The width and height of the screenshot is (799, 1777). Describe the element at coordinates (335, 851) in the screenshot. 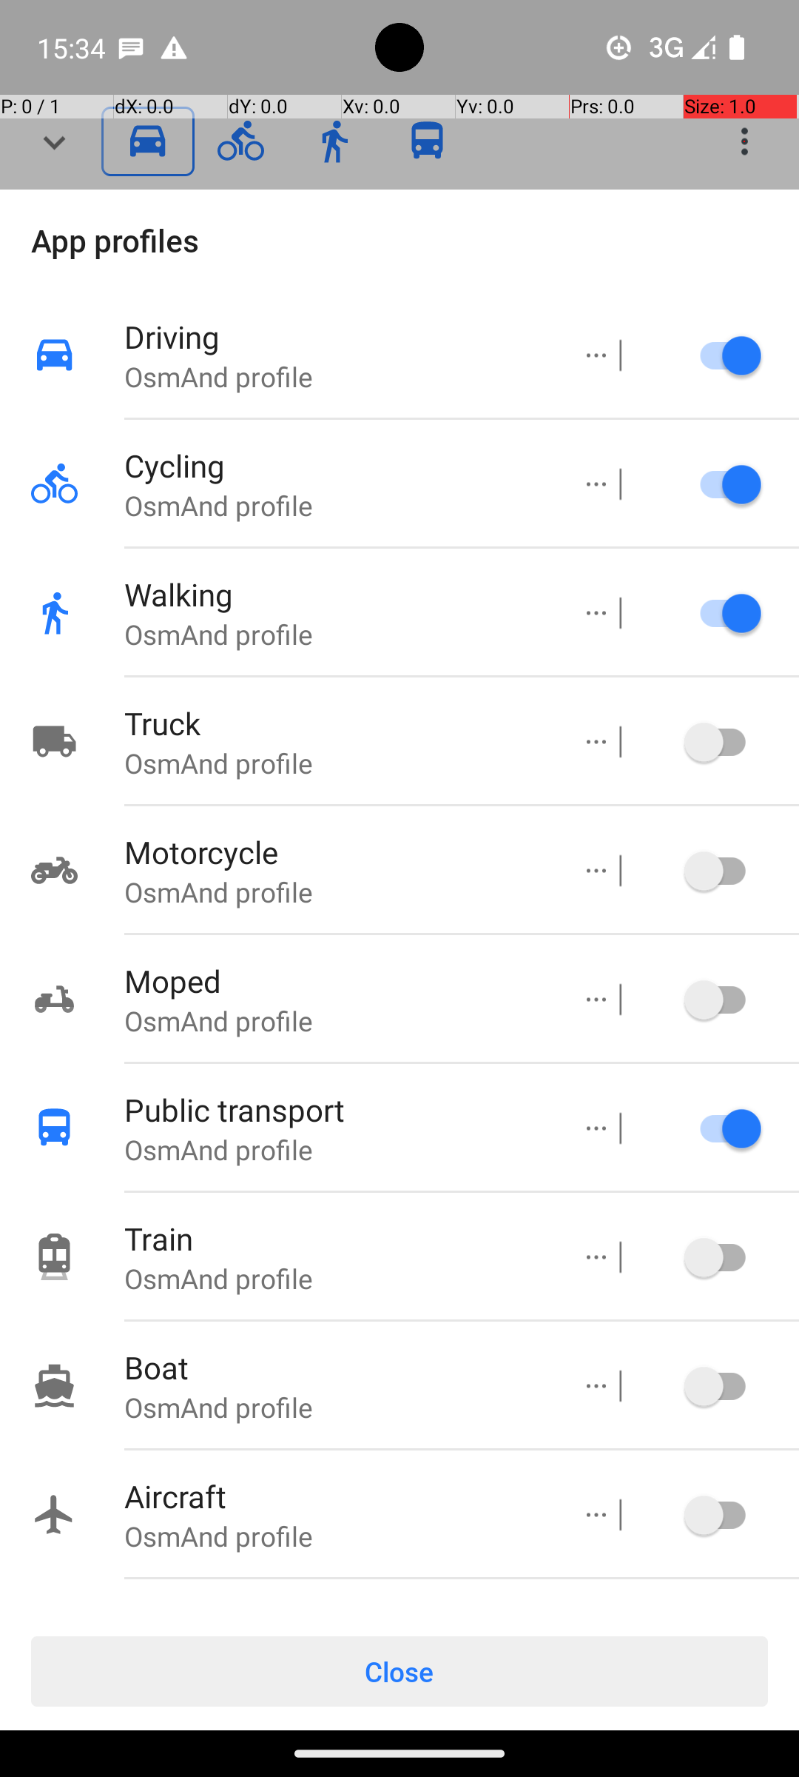

I see `Motorcycle` at that location.